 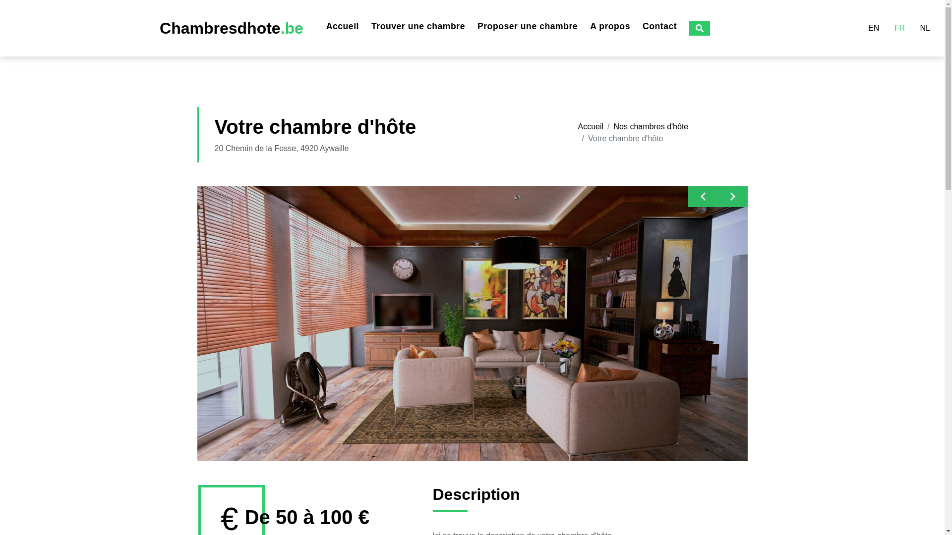 I want to click on FR, so click(x=899, y=28).